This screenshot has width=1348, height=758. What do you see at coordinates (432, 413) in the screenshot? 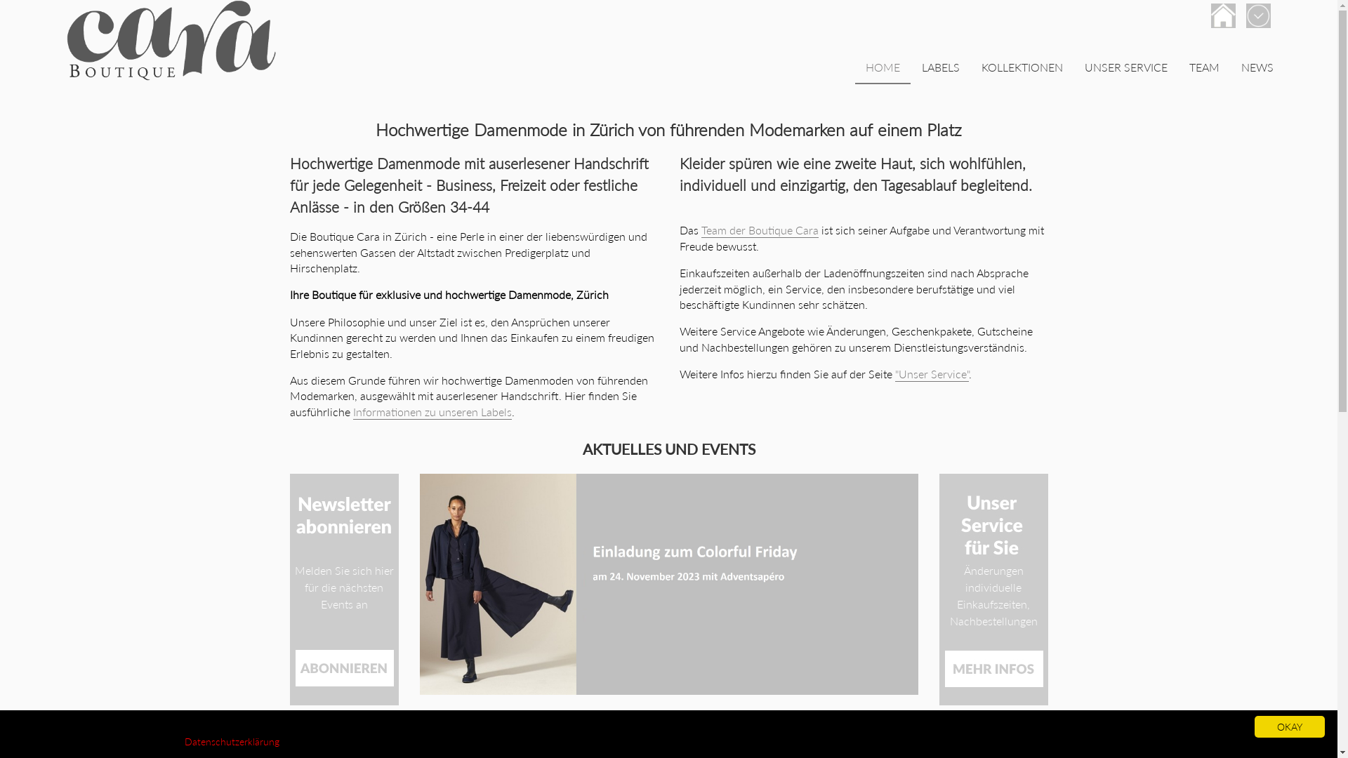
I see `Informationen zu unseren Labels` at bounding box center [432, 413].